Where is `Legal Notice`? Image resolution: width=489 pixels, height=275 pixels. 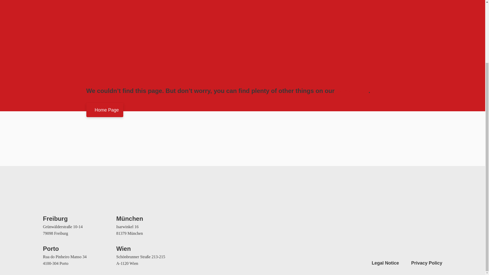 Legal Notice is located at coordinates (385, 263).